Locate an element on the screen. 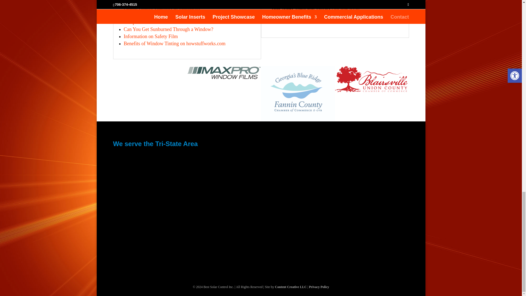  Blairsville-Union County Chamber of Commerce is located at coordinates (173, 15).